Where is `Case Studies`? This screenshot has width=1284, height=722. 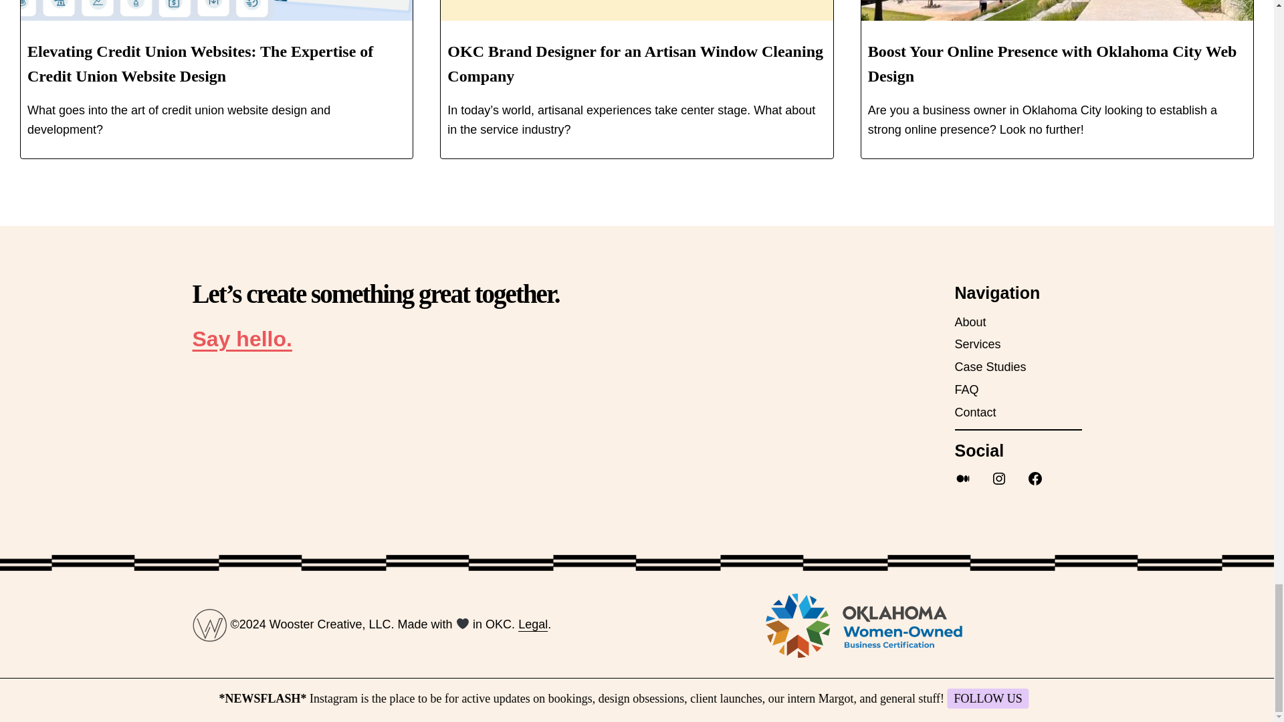
Case Studies is located at coordinates (990, 366).